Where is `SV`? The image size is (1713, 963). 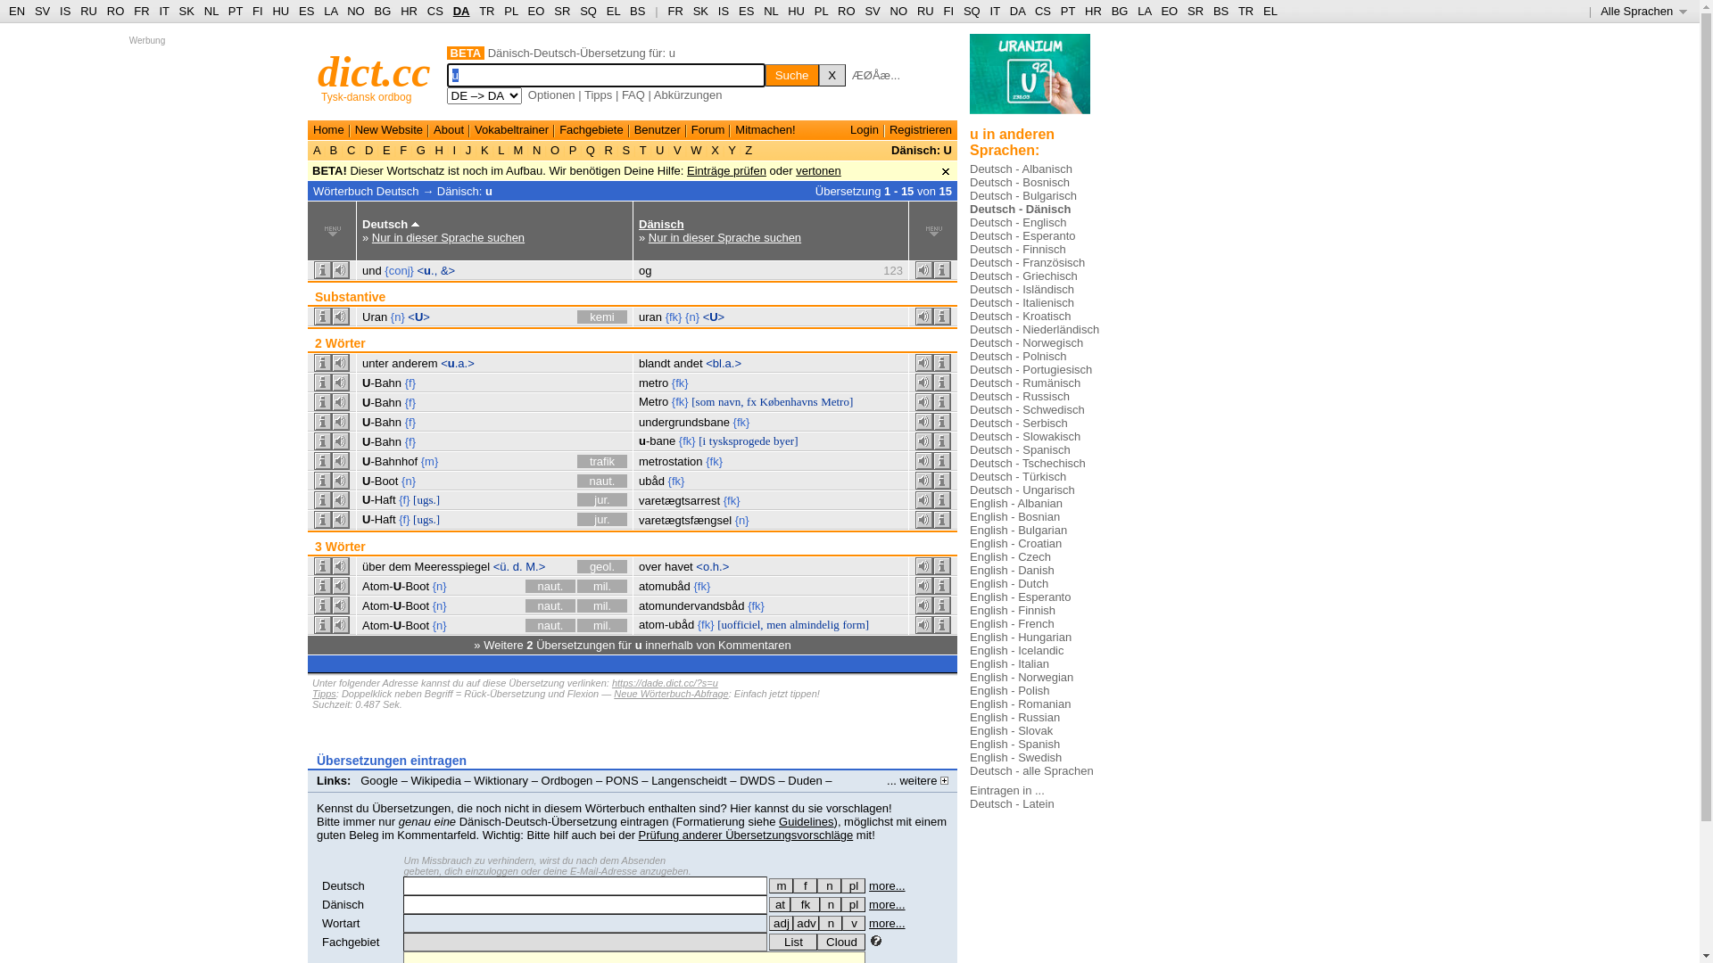
SV is located at coordinates (872, 11).